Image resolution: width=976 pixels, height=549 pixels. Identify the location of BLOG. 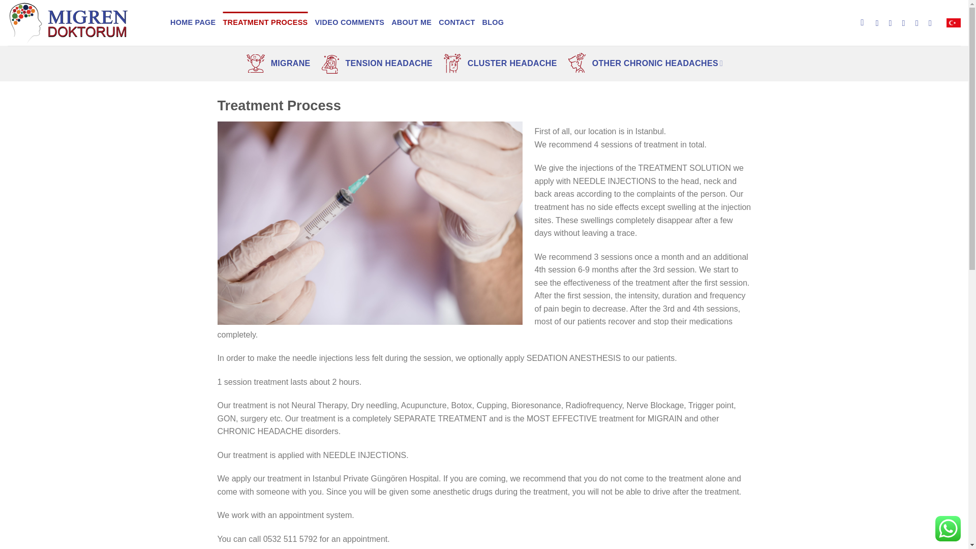
(493, 22).